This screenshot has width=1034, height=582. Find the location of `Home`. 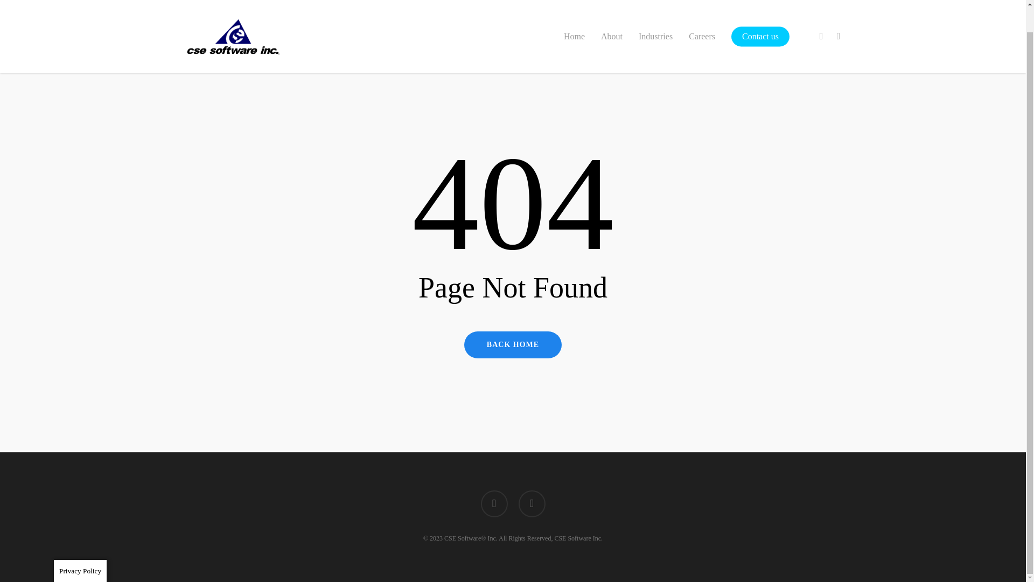

Home is located at coordinates (574, 11).